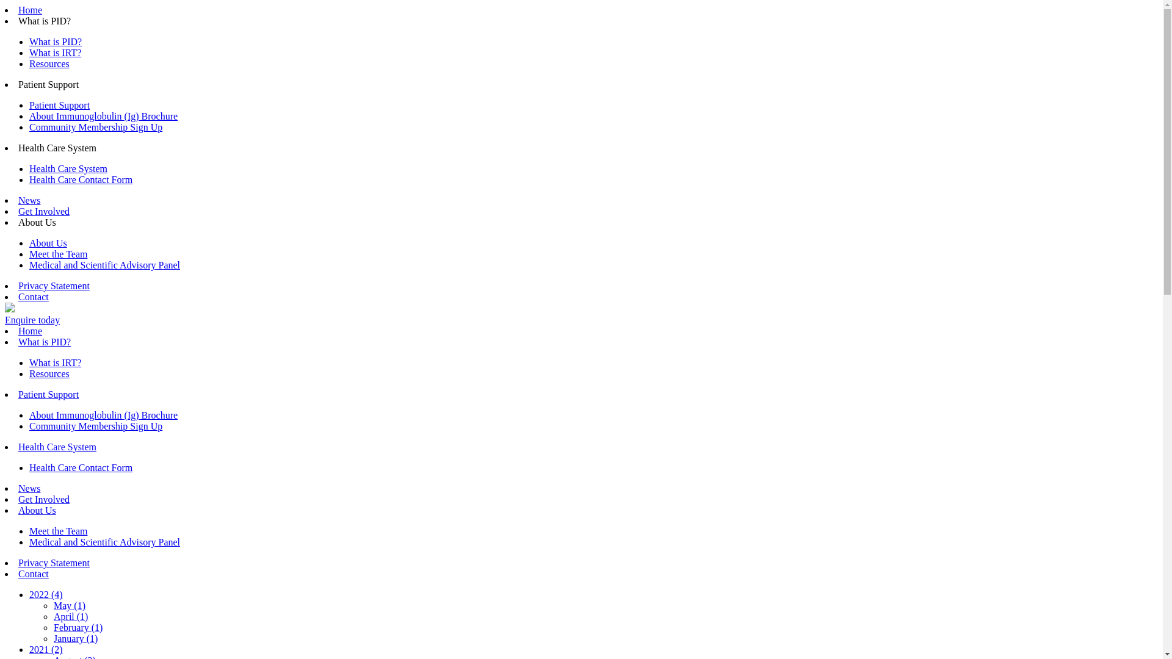  What do you see at coordinates (105, 542) in the screenshot?
I see `Medical and Scientific Advisory Panel` at bounding box center [105, 542].